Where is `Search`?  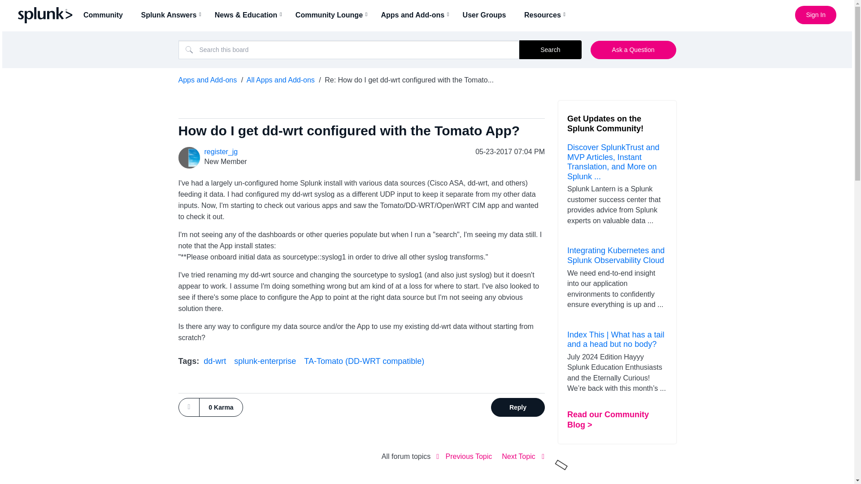 Search is located at coordinates (349, 49).